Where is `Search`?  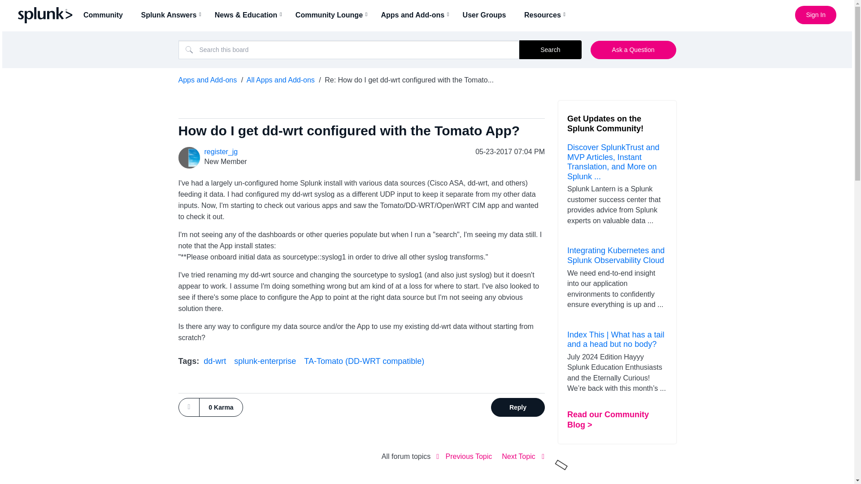 Search is located at coordinates (349, 49).